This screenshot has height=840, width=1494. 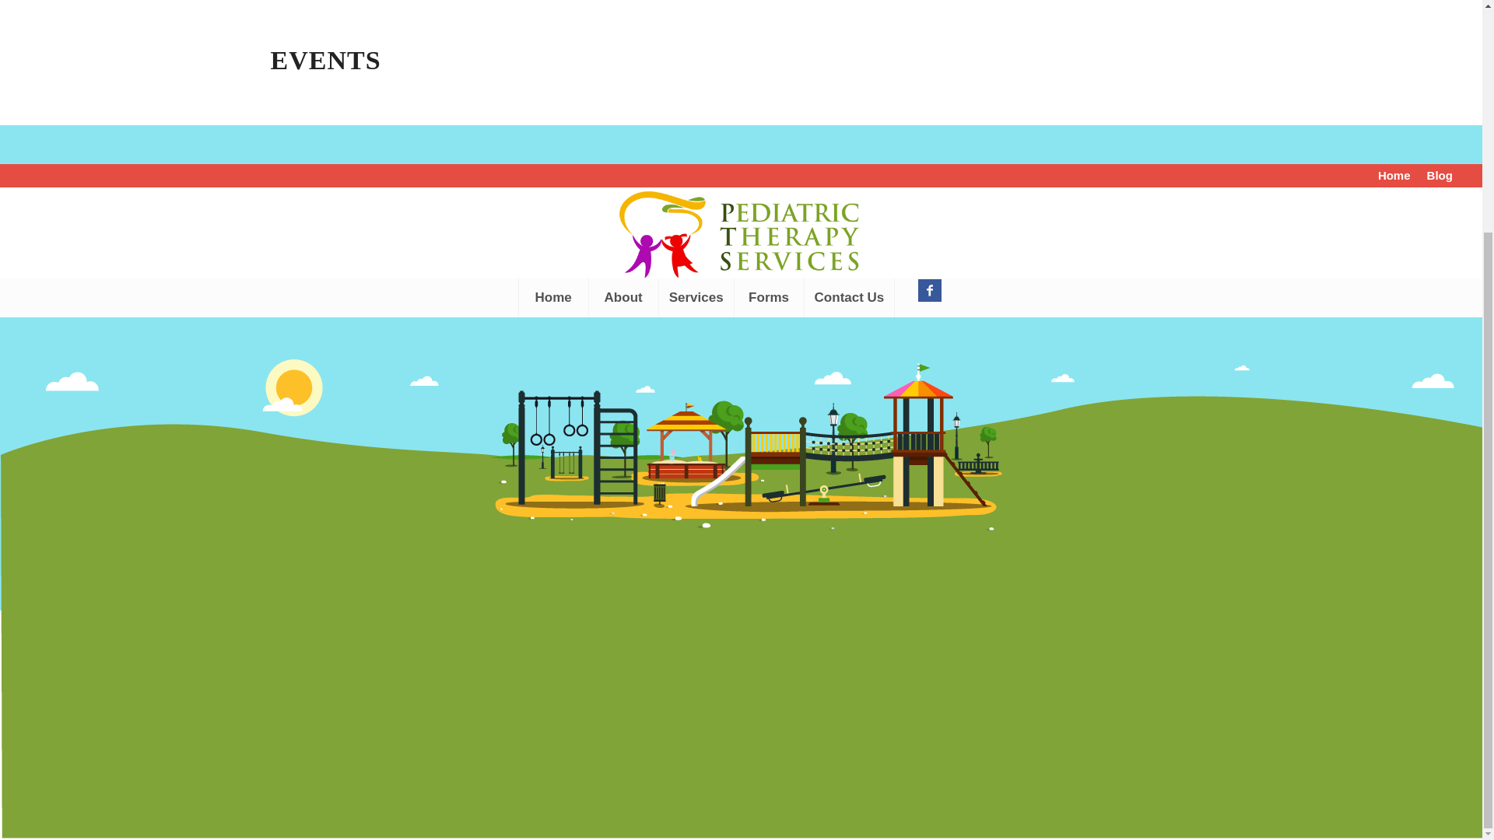 What do you see at coordinates (849, 3) in the screenshot?
I see `Contact Us` at bounding box center [849, 3].